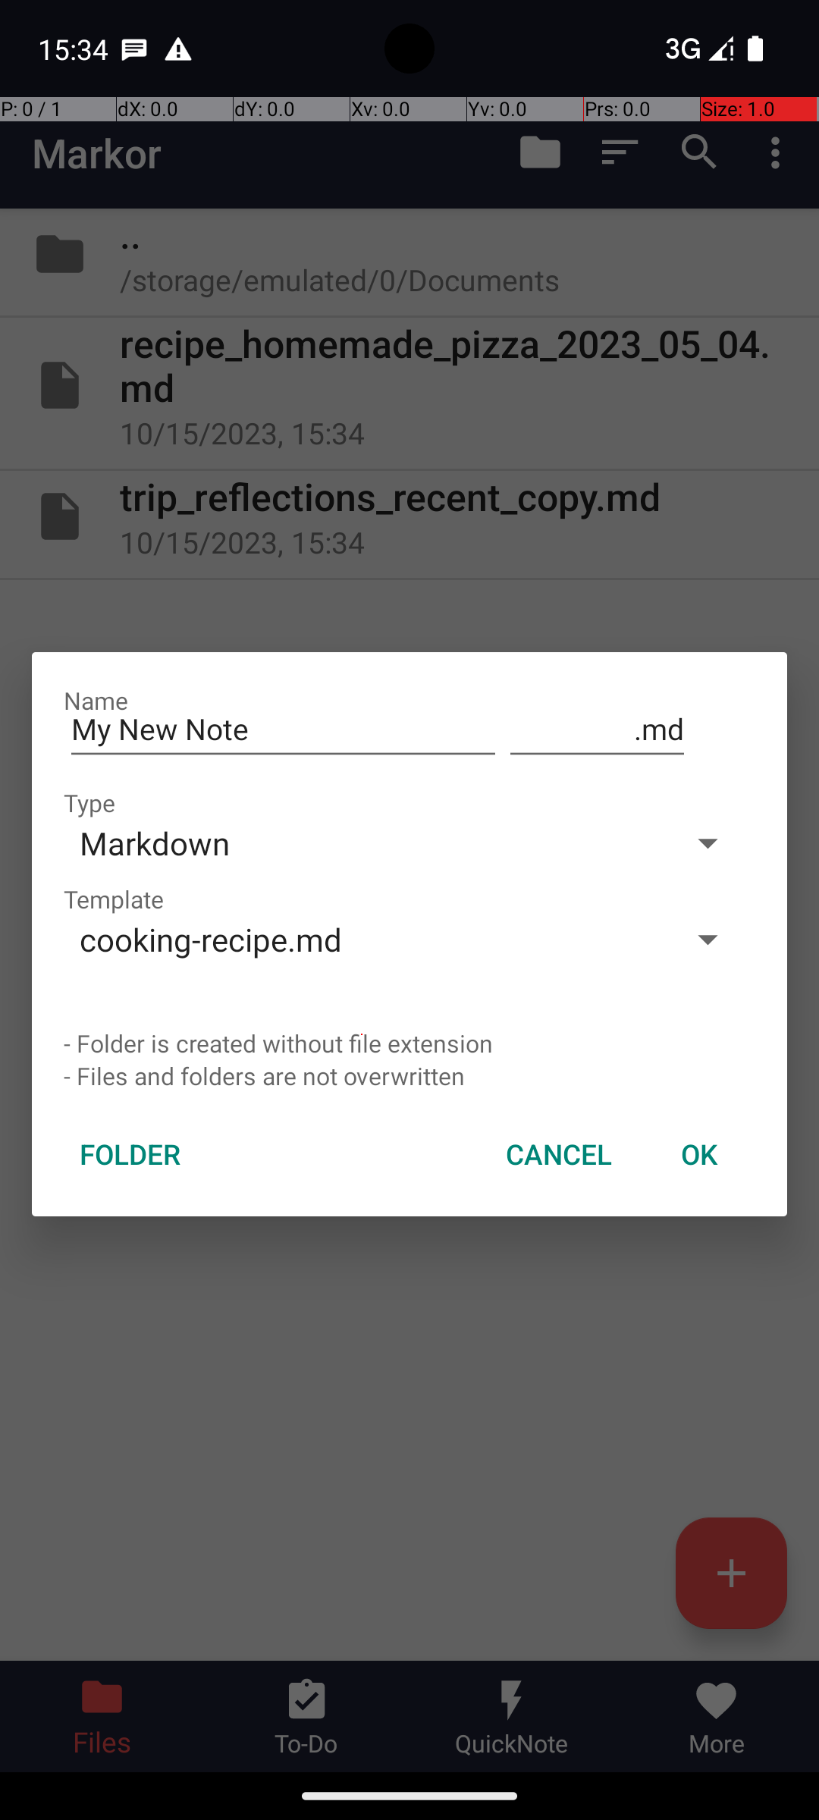  What do you see at coordinates (598, 730) in the screenshot?
I see `.md` at bounding box center [598, 730].